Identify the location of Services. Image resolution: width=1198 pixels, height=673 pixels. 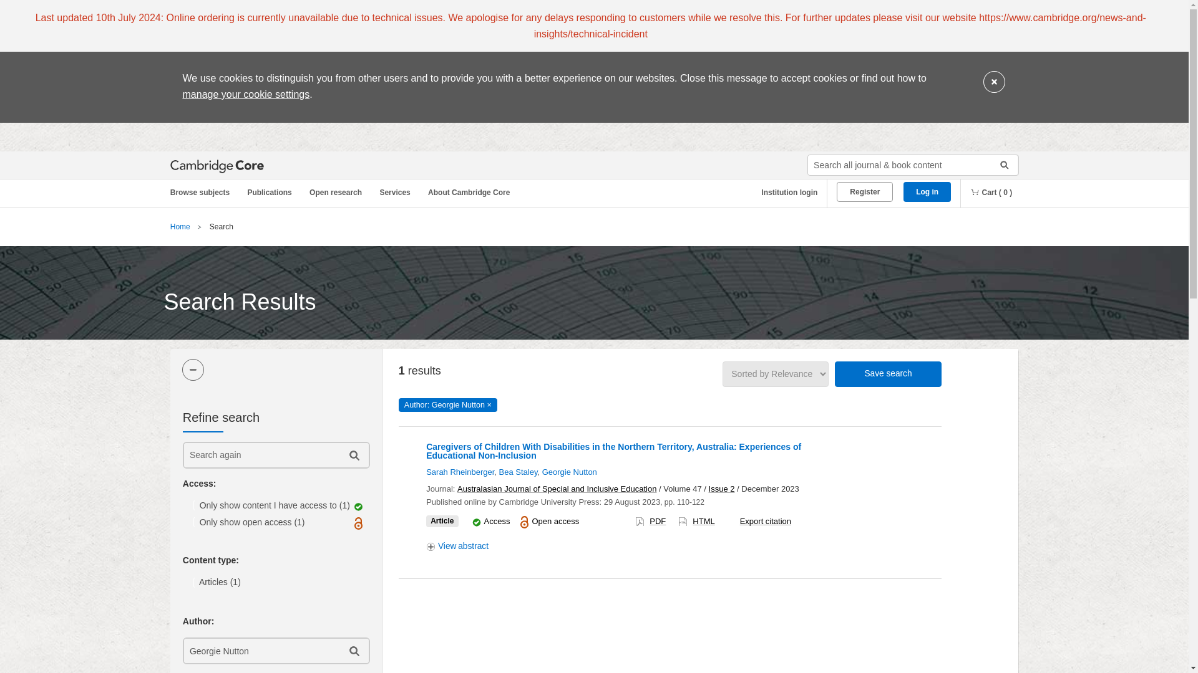
(397, 193).